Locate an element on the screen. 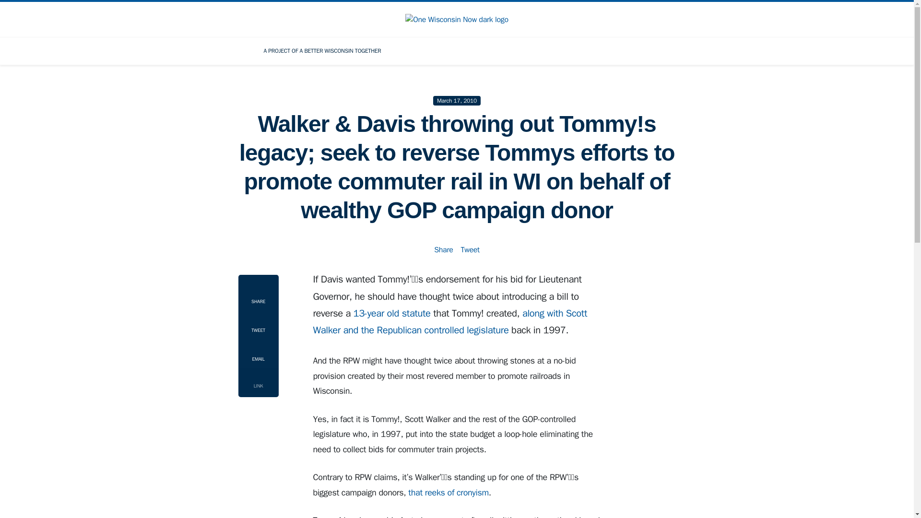 This screenshot has width=921, height=518. Instagram is located at coordinates (647, 51).